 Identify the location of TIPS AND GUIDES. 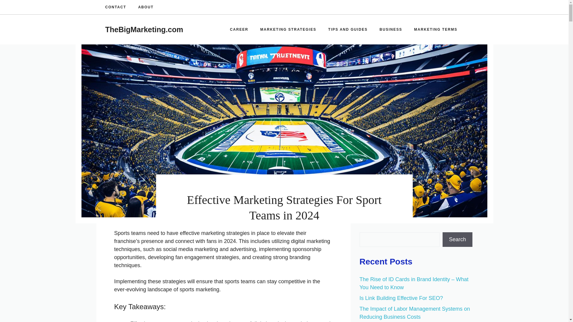
(348, 29).